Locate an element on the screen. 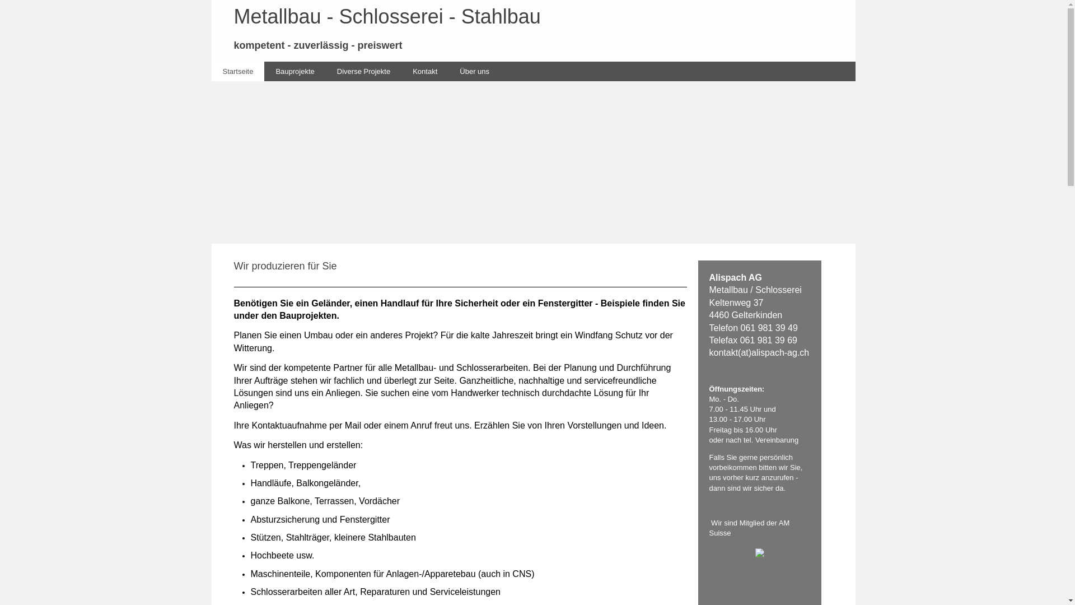  Kontakt is located at coordinates (425, 72).